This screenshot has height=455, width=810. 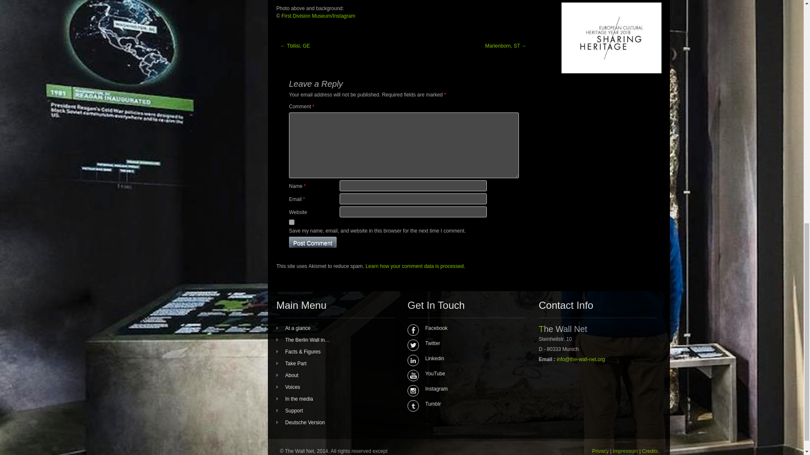 What do you see at coordinates (463, 388) in the screenshot?
I see `Instagram` at bounding box center [463, 388].